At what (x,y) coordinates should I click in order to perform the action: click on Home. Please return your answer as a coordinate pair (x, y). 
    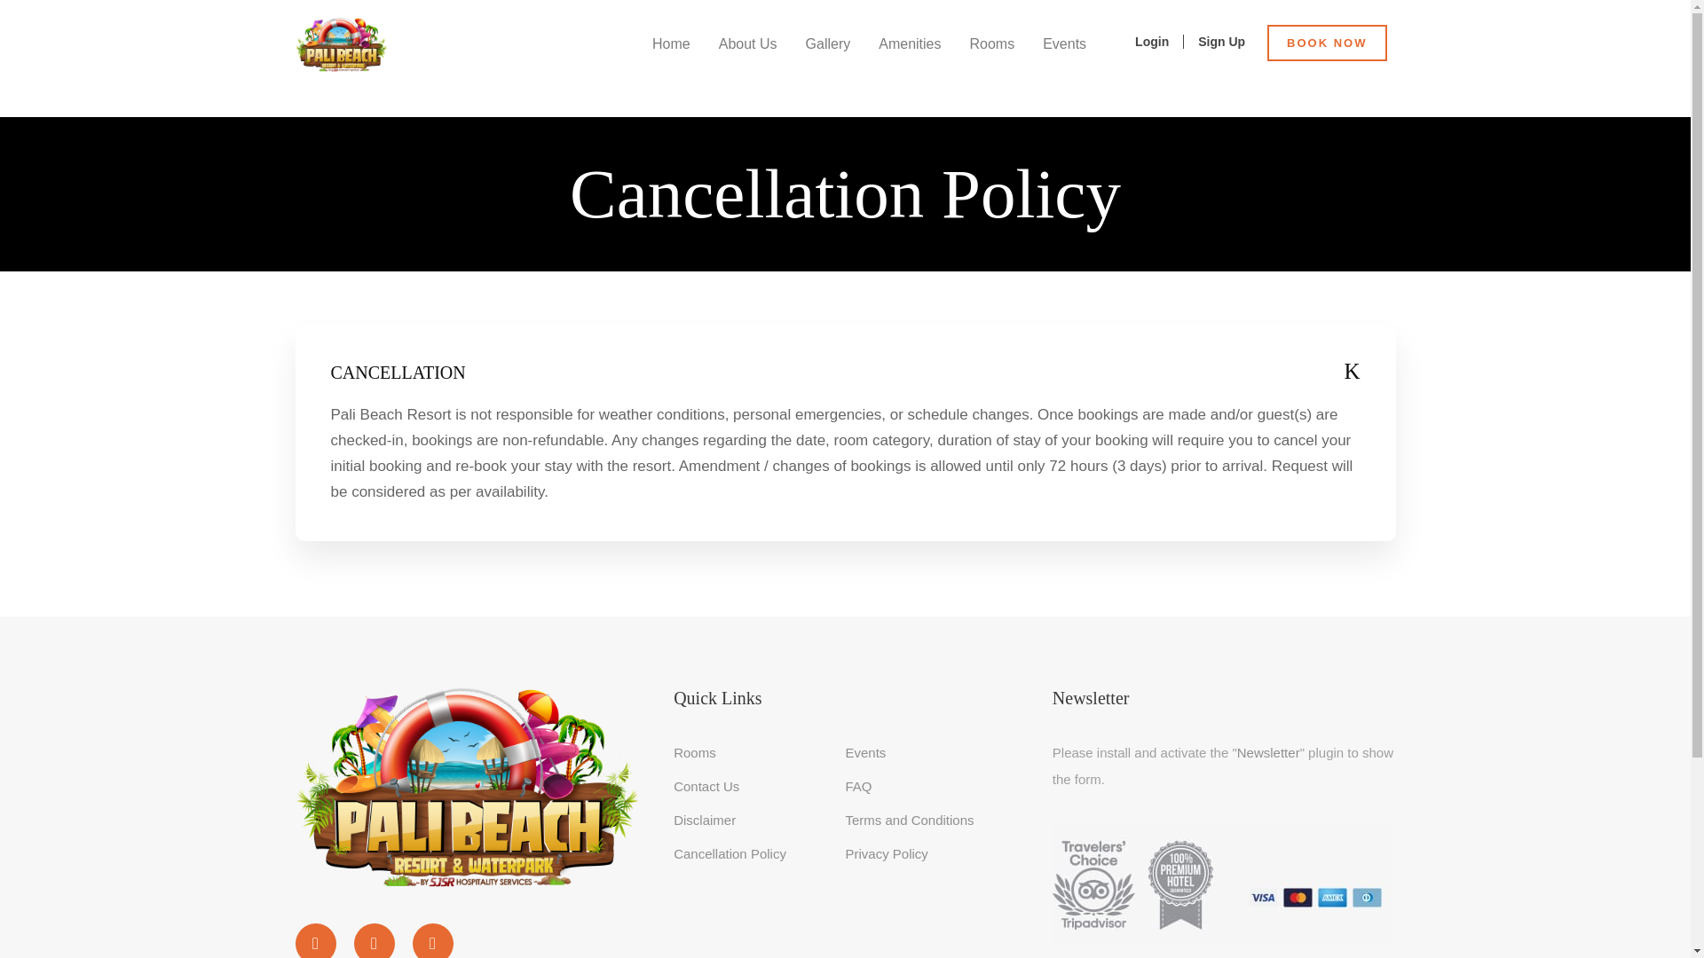
    Looking at the image, I should click on (671, 59).